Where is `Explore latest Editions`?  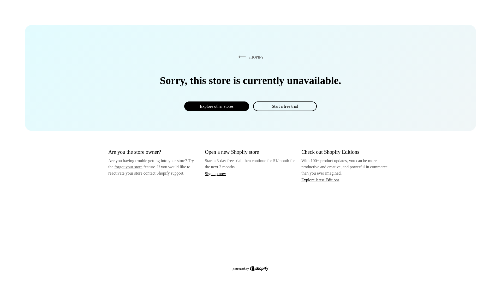 Explore latest Editions is located at coordinates (320, 180).